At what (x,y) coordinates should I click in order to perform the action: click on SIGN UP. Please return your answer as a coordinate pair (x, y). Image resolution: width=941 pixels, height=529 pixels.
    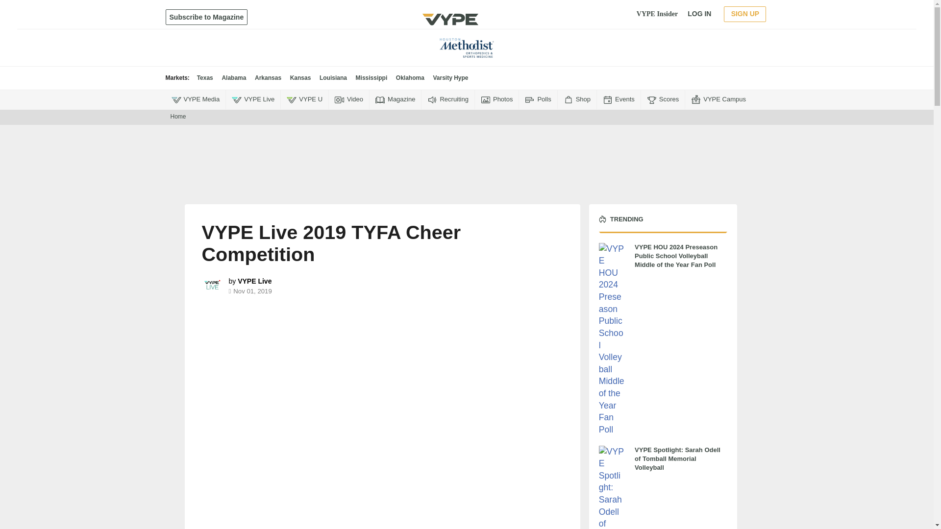
    Looking at the image, I should click on (744, 14).